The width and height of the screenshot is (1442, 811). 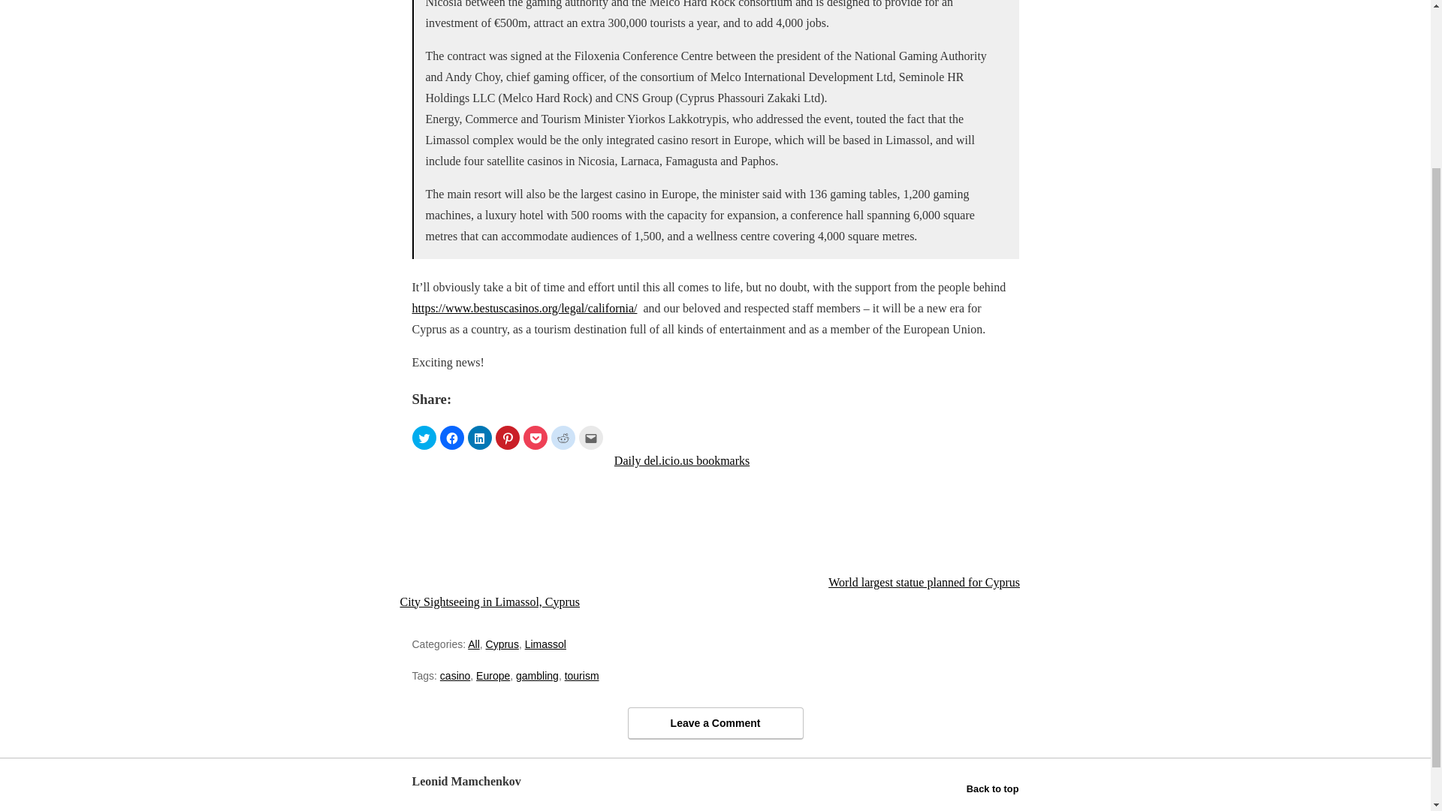 I want to click on Europe, so click(x=493, y=676).